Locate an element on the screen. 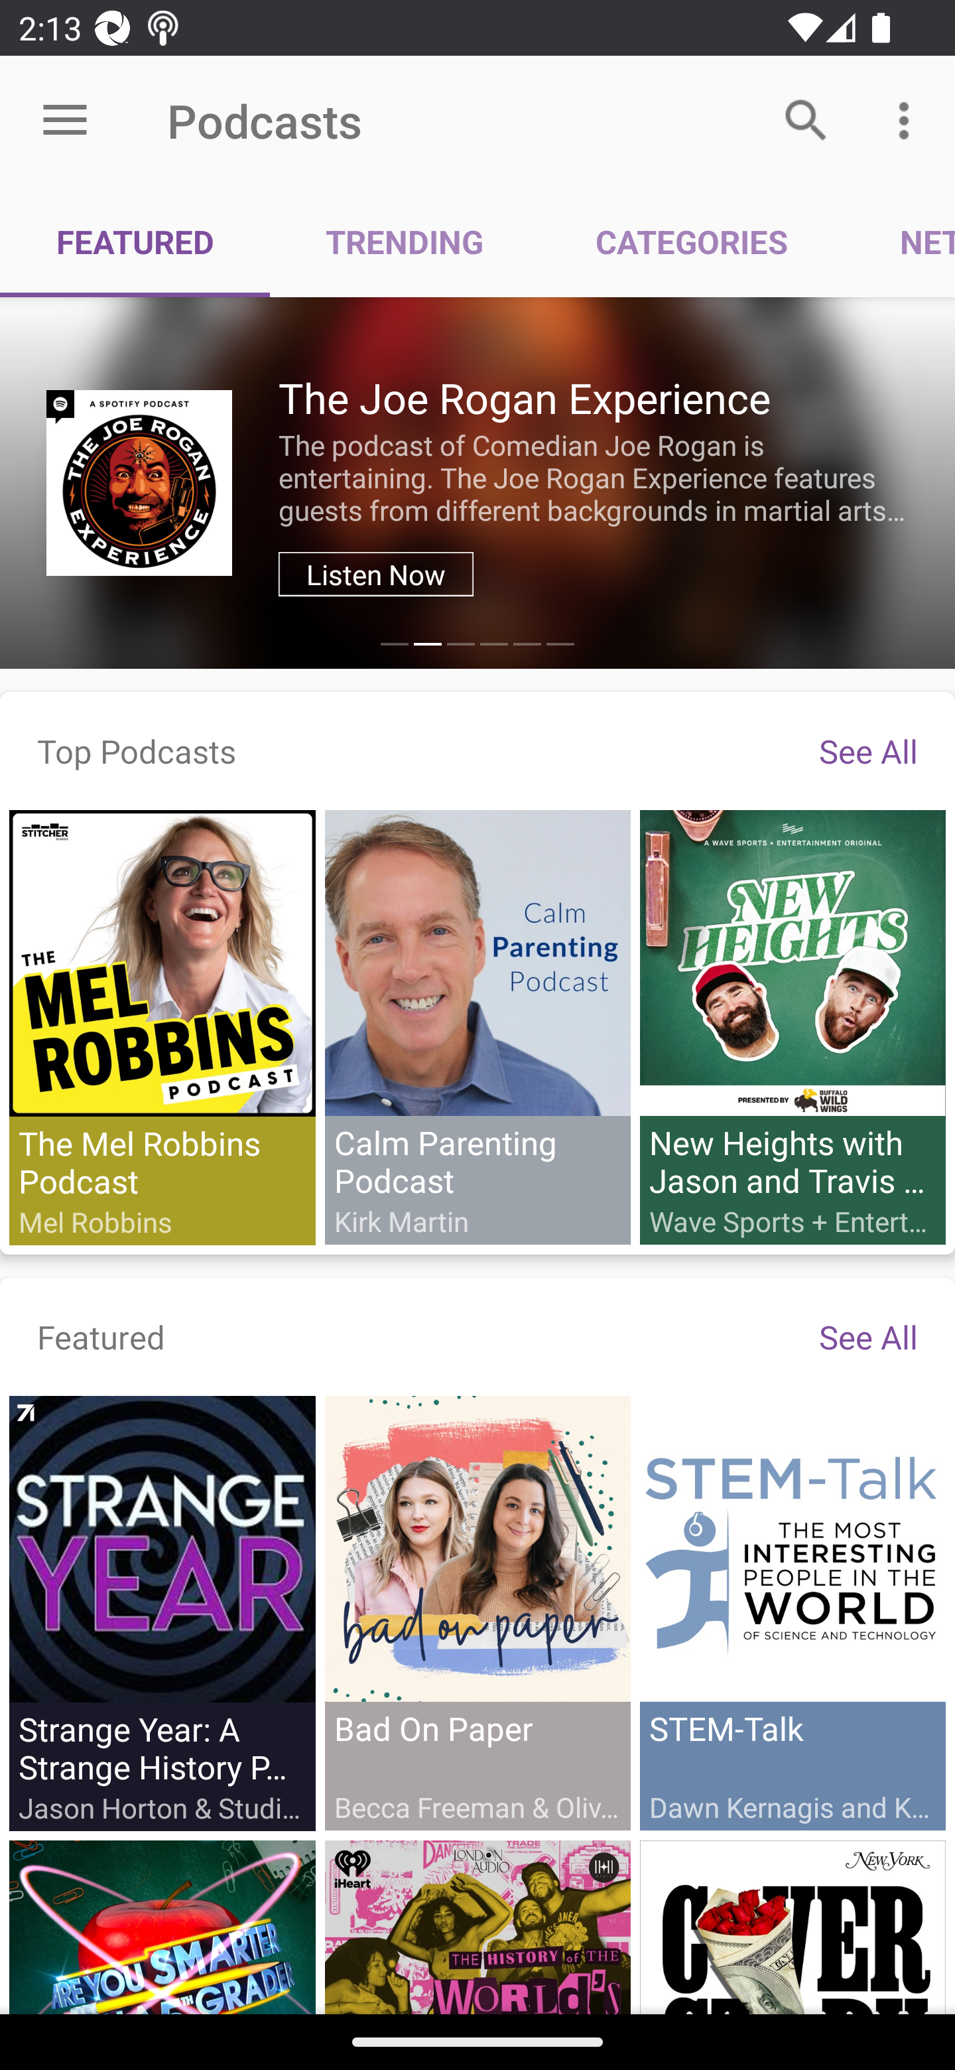 Image resolution: width=955 pixels, height=2070 pixels. FEATURED is located at coordinates (135, 241).